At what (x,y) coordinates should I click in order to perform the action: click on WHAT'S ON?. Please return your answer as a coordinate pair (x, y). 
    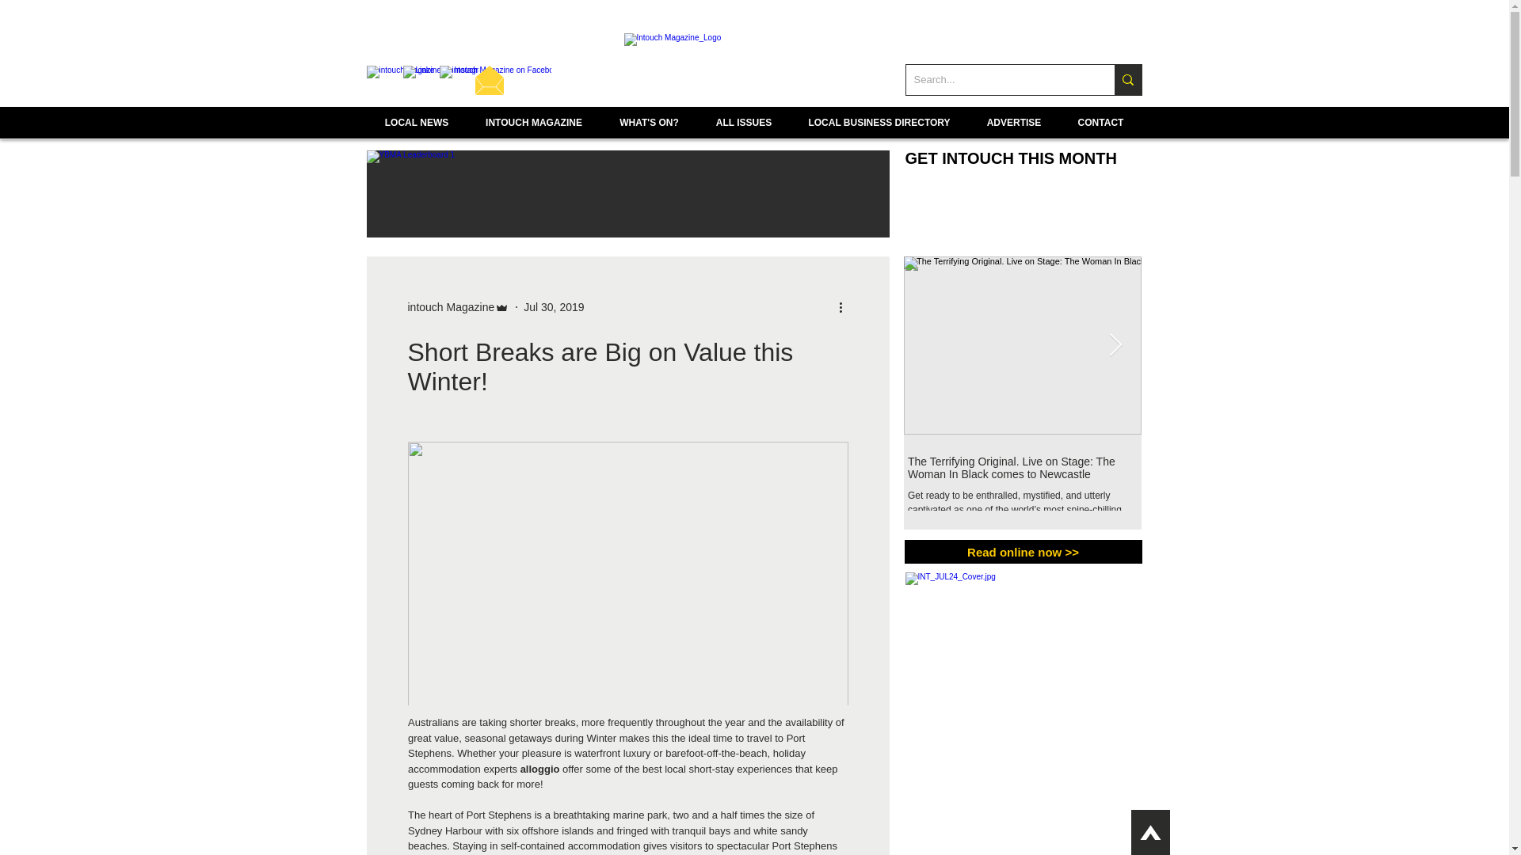
    Looking at the image, I should click on (648, 127).